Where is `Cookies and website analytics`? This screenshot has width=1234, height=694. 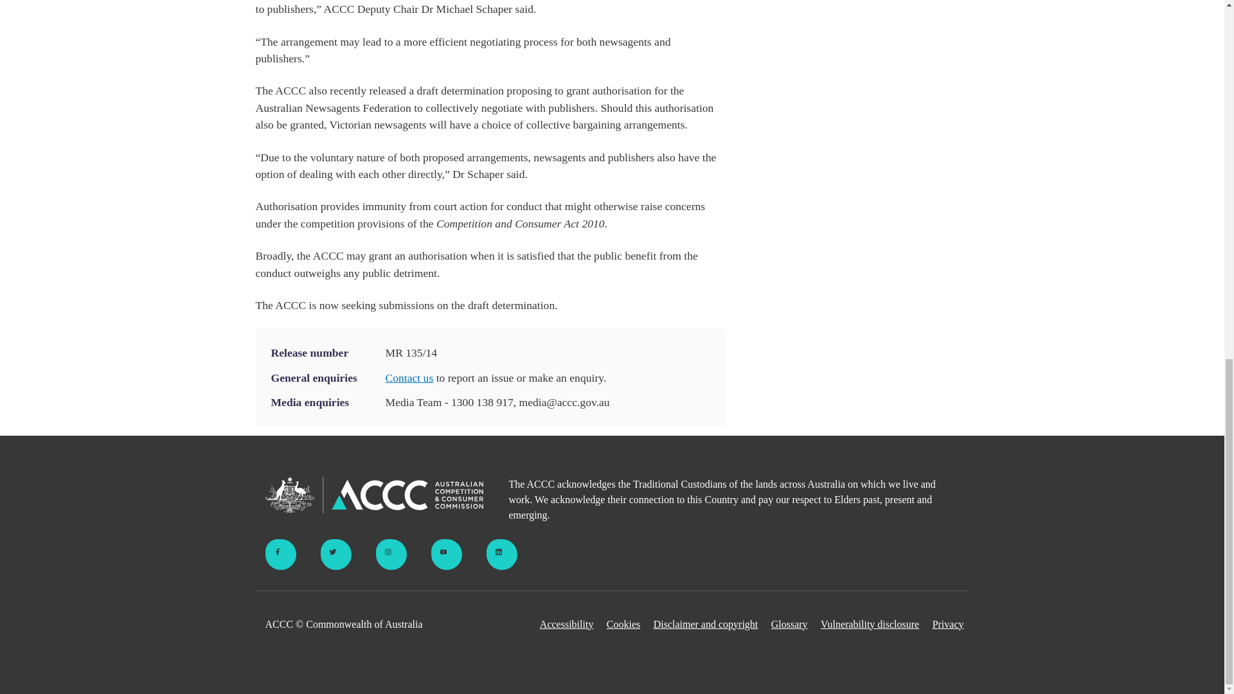 Cookies and website analytics is located at coordinates (623, 625).